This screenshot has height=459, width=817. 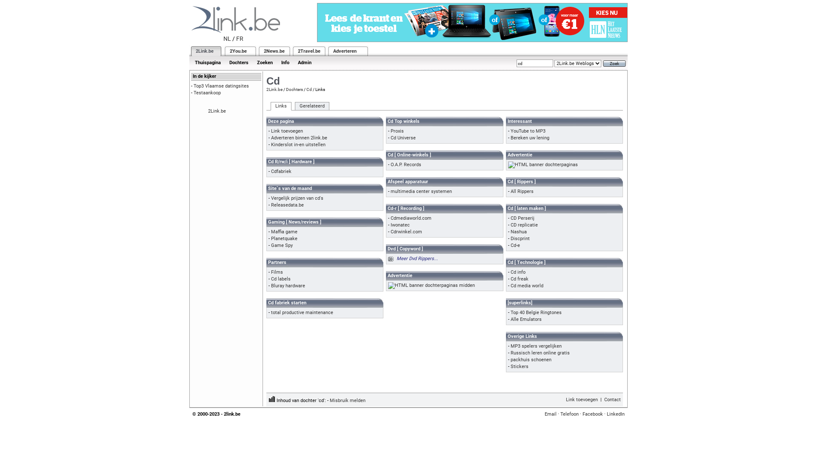 I want to click on Dochters, so click(x=239, y=63).